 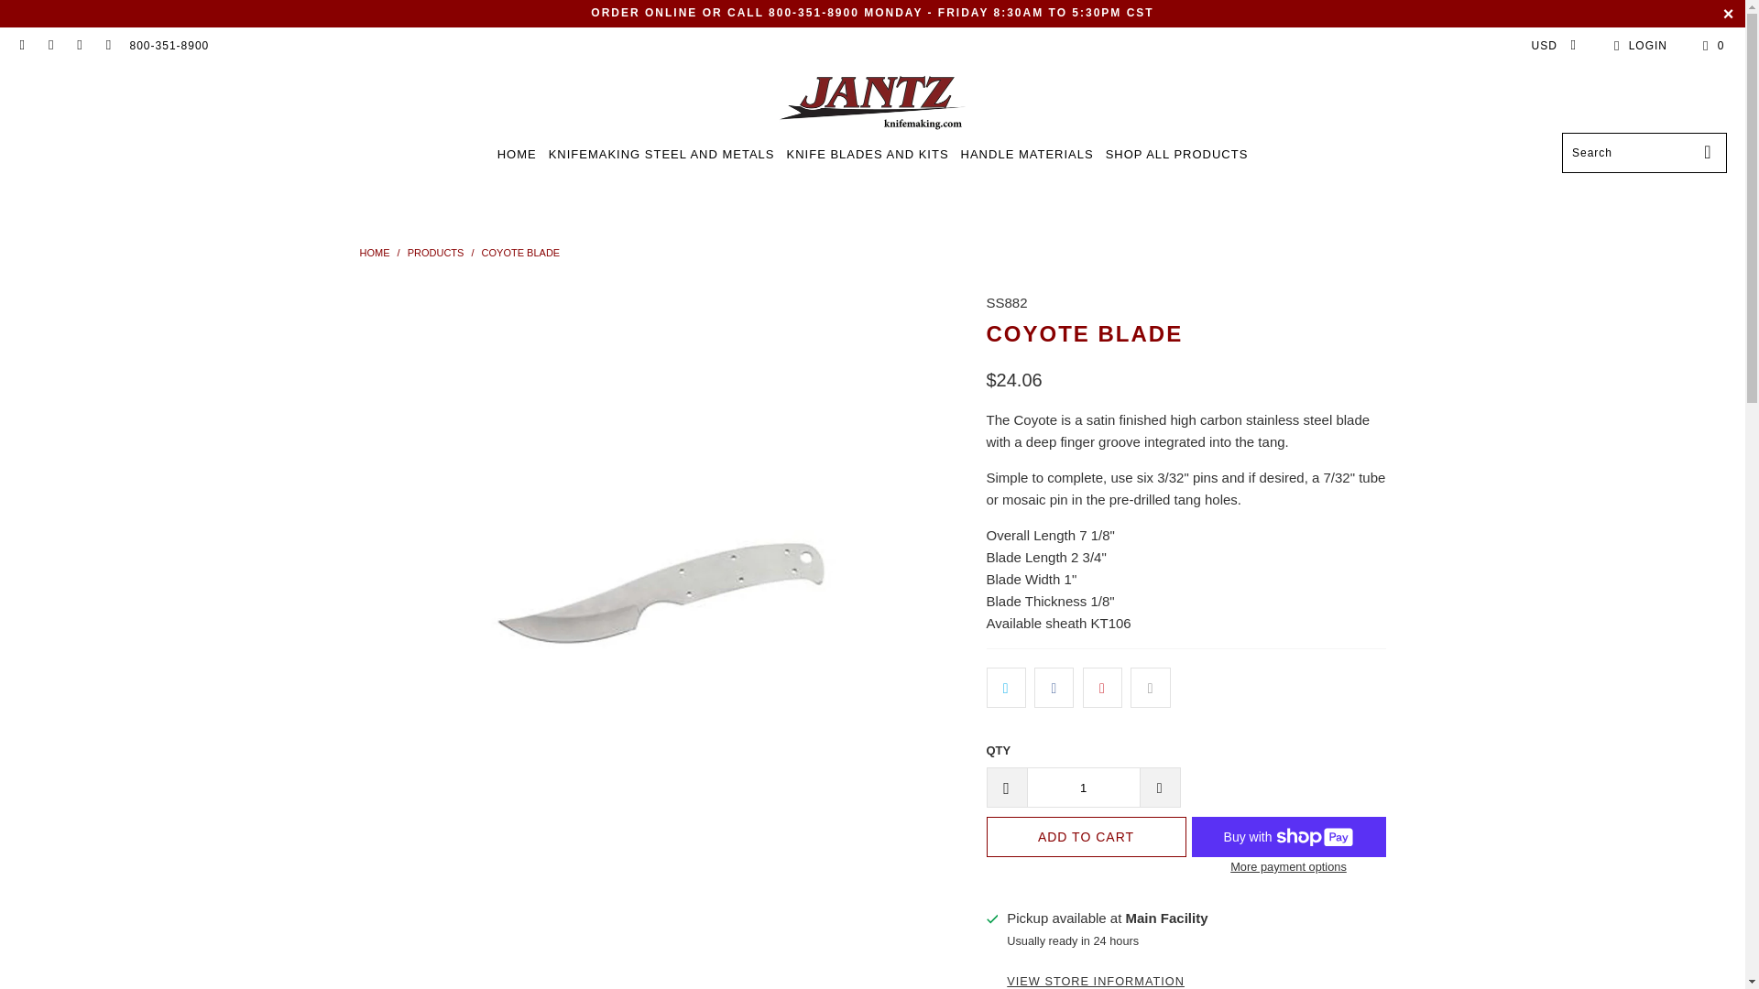 What do you see at coordinates (79, 46) in the screenshot?
I see `Jantz Supply on Instagram` at bounding box center [79, 46].